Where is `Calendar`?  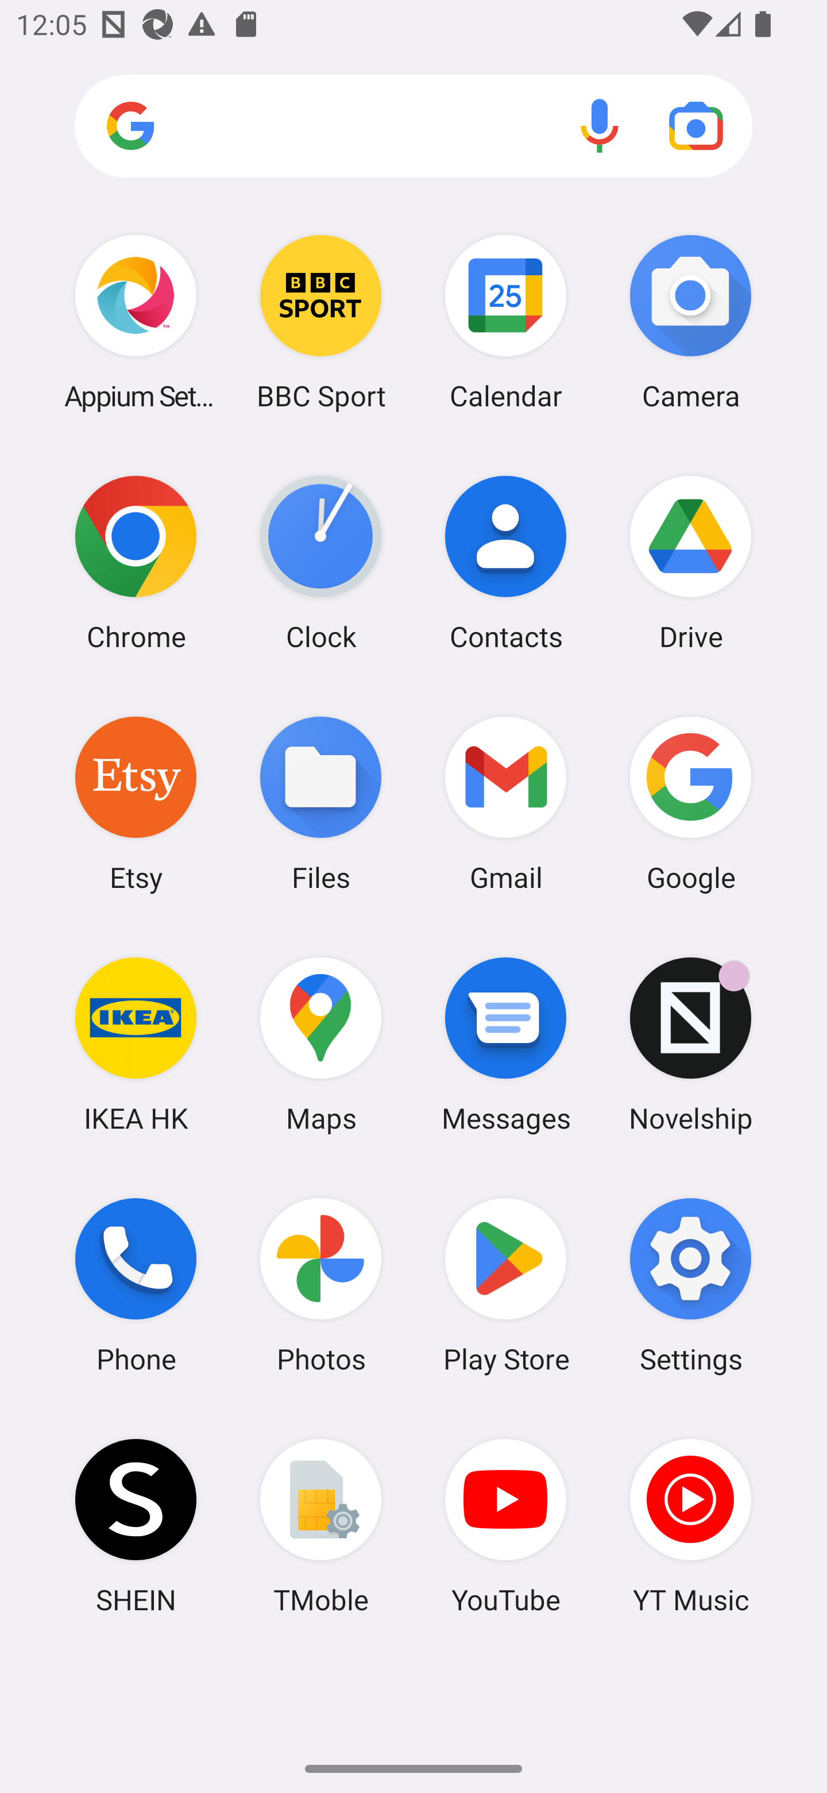
Calendar is located at coordinates (506, 322).